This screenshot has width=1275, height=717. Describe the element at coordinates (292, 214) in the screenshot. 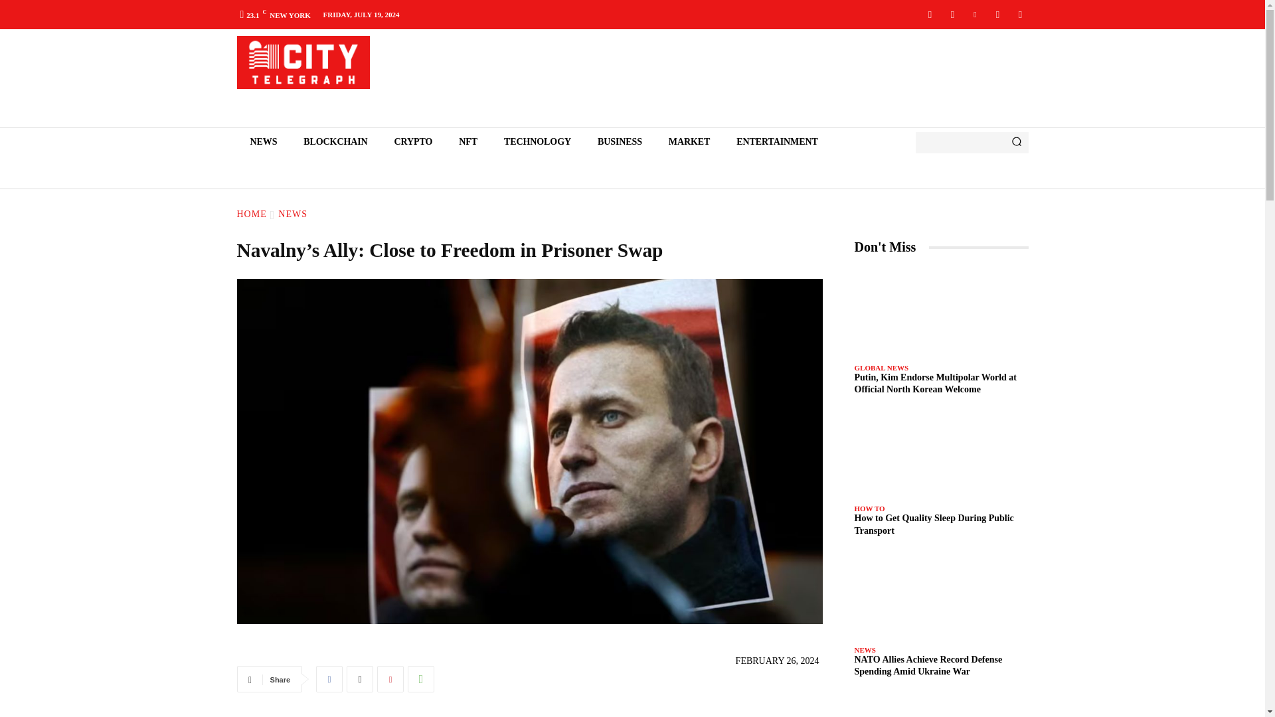

I see `NEWS` at that location.